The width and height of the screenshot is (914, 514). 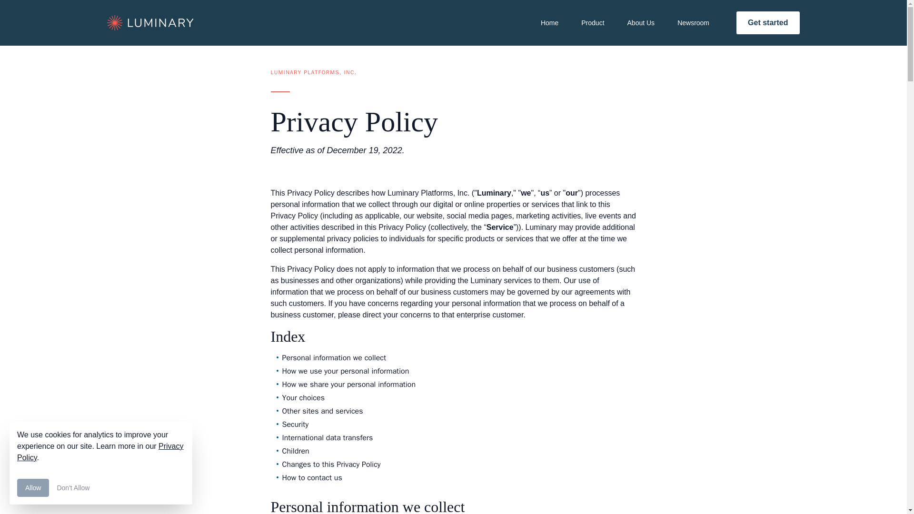 I want to click on Home, so click(x=549, y=23).